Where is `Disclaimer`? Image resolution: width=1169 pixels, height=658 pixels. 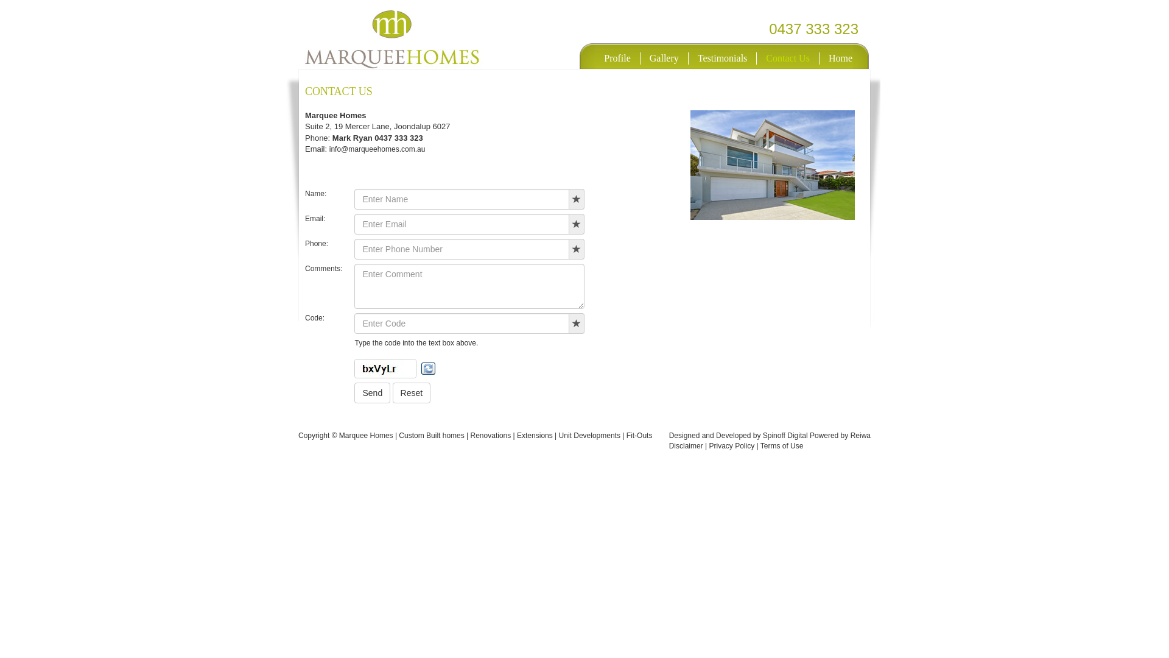 Disclaimer is located at coordinates (686, 446).